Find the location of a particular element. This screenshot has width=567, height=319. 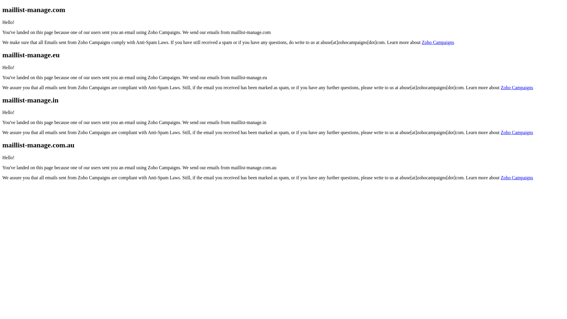

Zoho Campaigns is located at coordinates (517, 87).